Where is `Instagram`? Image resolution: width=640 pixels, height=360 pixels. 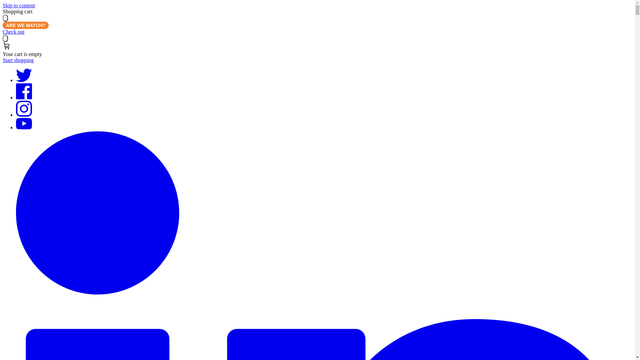 Instagram is located at coordinates (24, 115).